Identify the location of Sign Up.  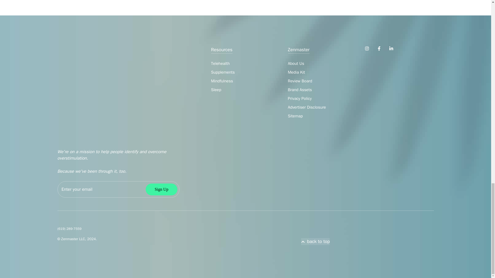
(161, 189).